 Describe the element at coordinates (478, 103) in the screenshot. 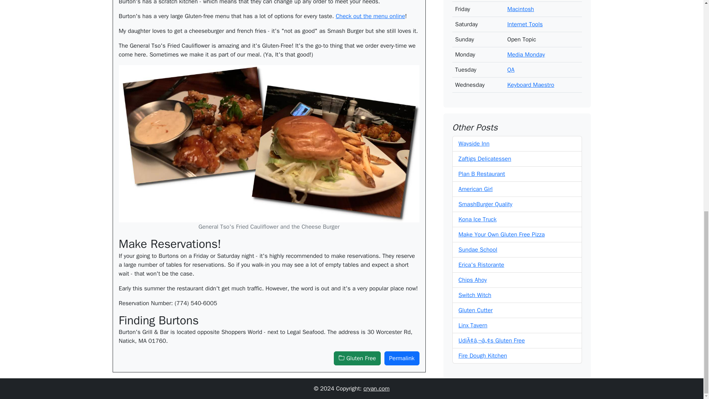

I see `Sundae School` at that location.